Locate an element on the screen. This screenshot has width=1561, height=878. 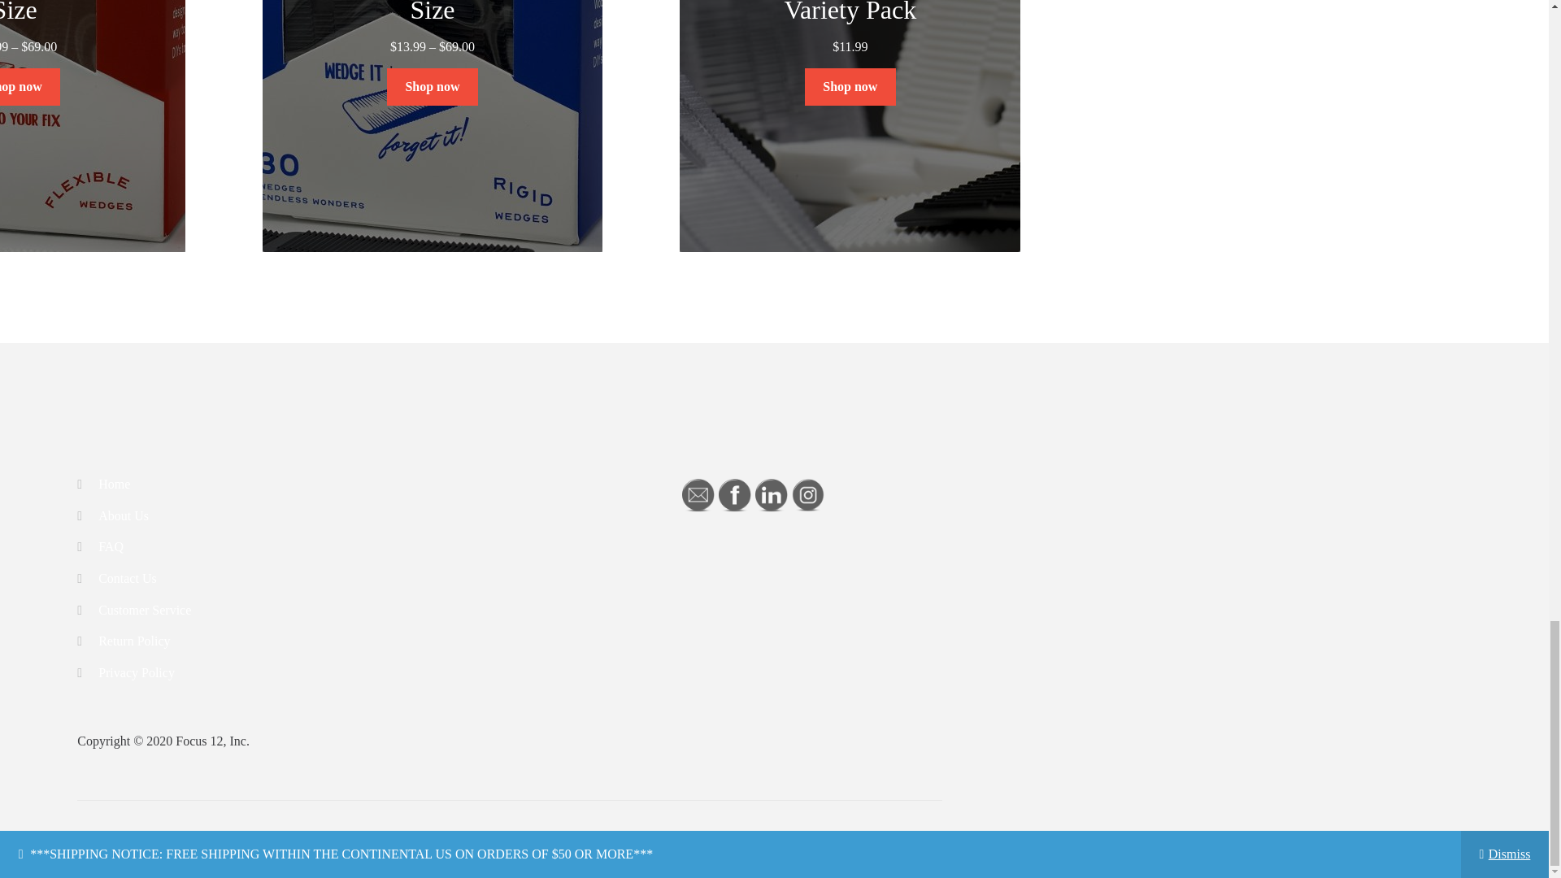
Shop now is located at coordinates (30, 86).